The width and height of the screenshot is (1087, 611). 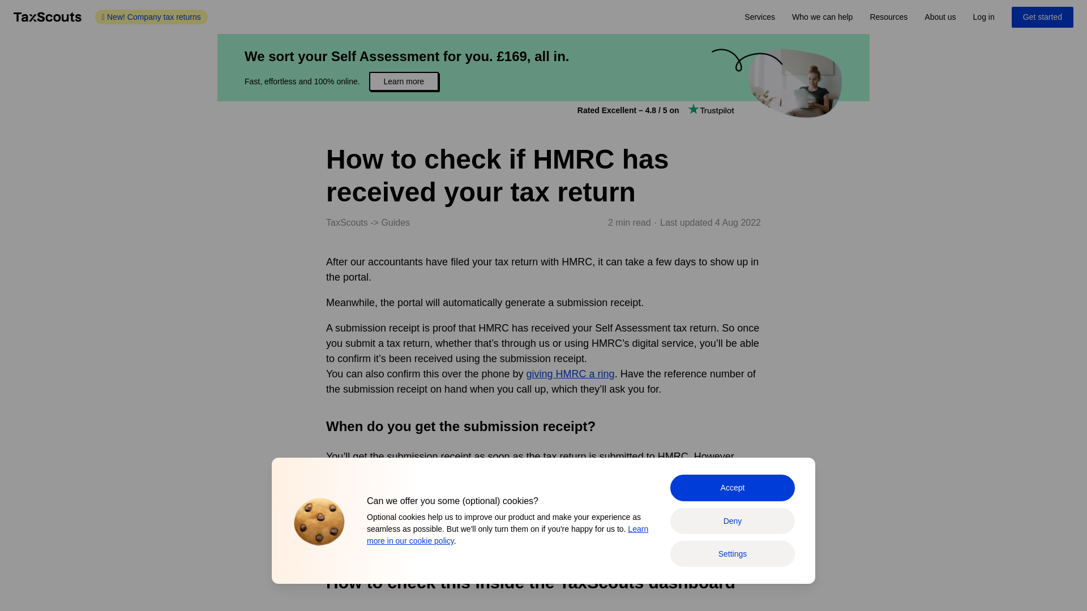 What do you see at coordinates (984, 17) in the screenshot?
I see `Log in` at bounding box center [984, 17].